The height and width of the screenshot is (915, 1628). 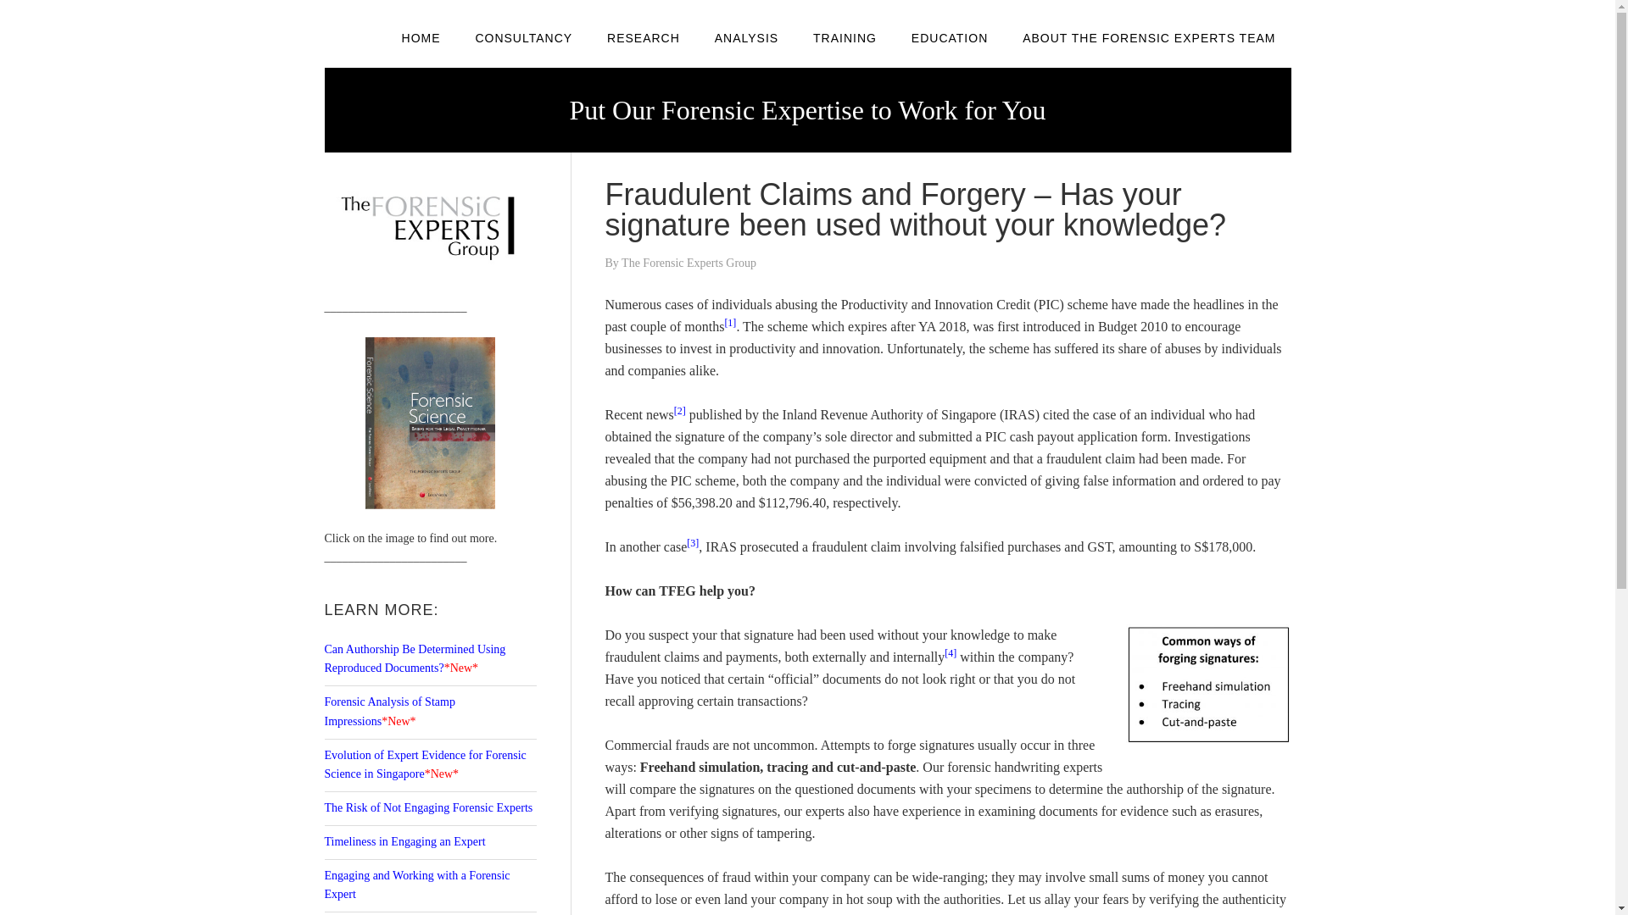 I want to click on EDUCATION, so click(x=950, y=37).